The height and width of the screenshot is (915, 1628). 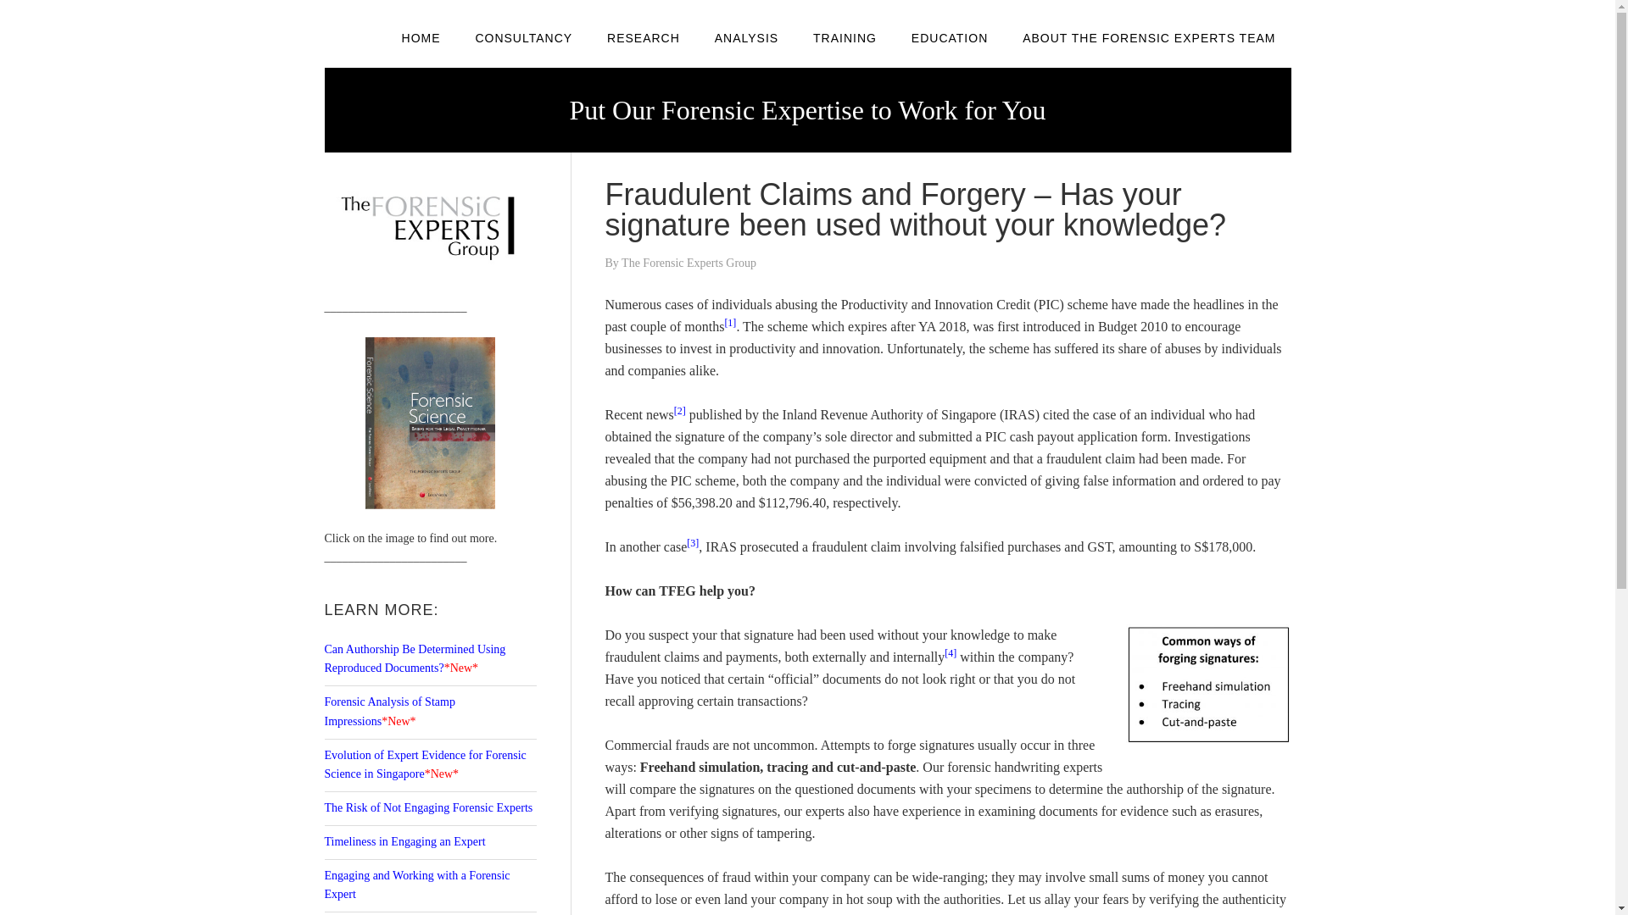 I want to click on EDUCATION, so click(x=950, y=37).